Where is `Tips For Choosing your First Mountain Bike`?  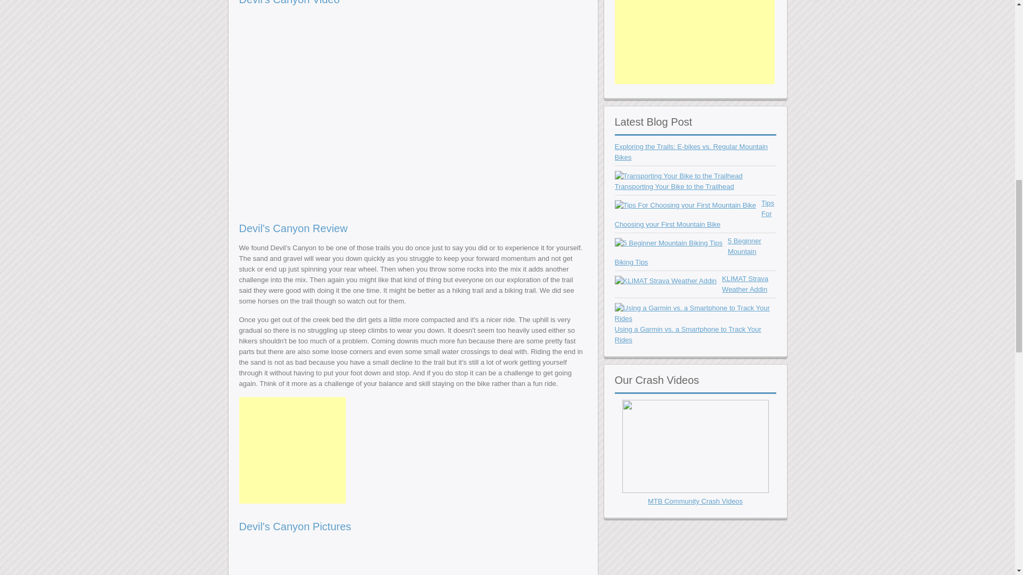 Tips For Choosing your First Mountain Bike is located at coordinates (694, 213).